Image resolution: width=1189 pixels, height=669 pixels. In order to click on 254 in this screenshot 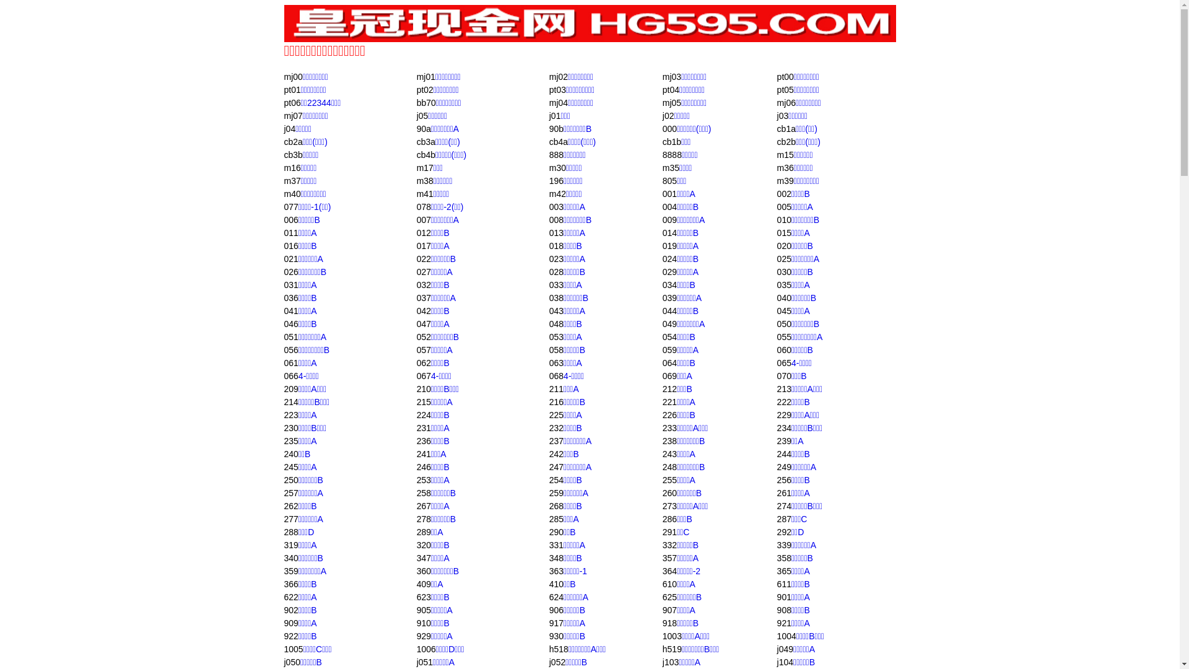, I will do `click(556, 480)`.